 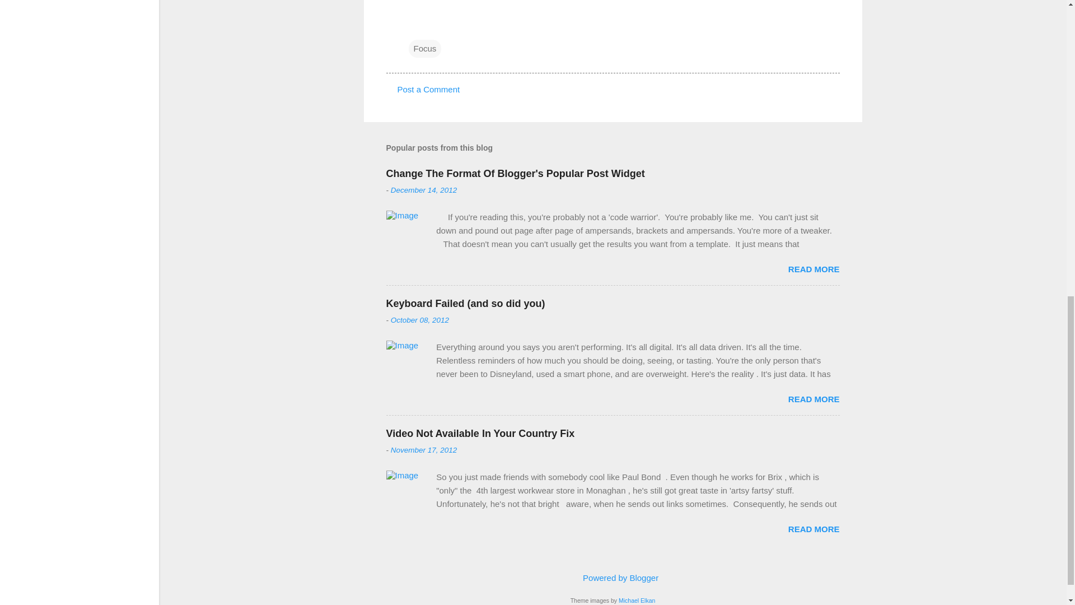 I want to click on Focus, so click(x=425, y=48).